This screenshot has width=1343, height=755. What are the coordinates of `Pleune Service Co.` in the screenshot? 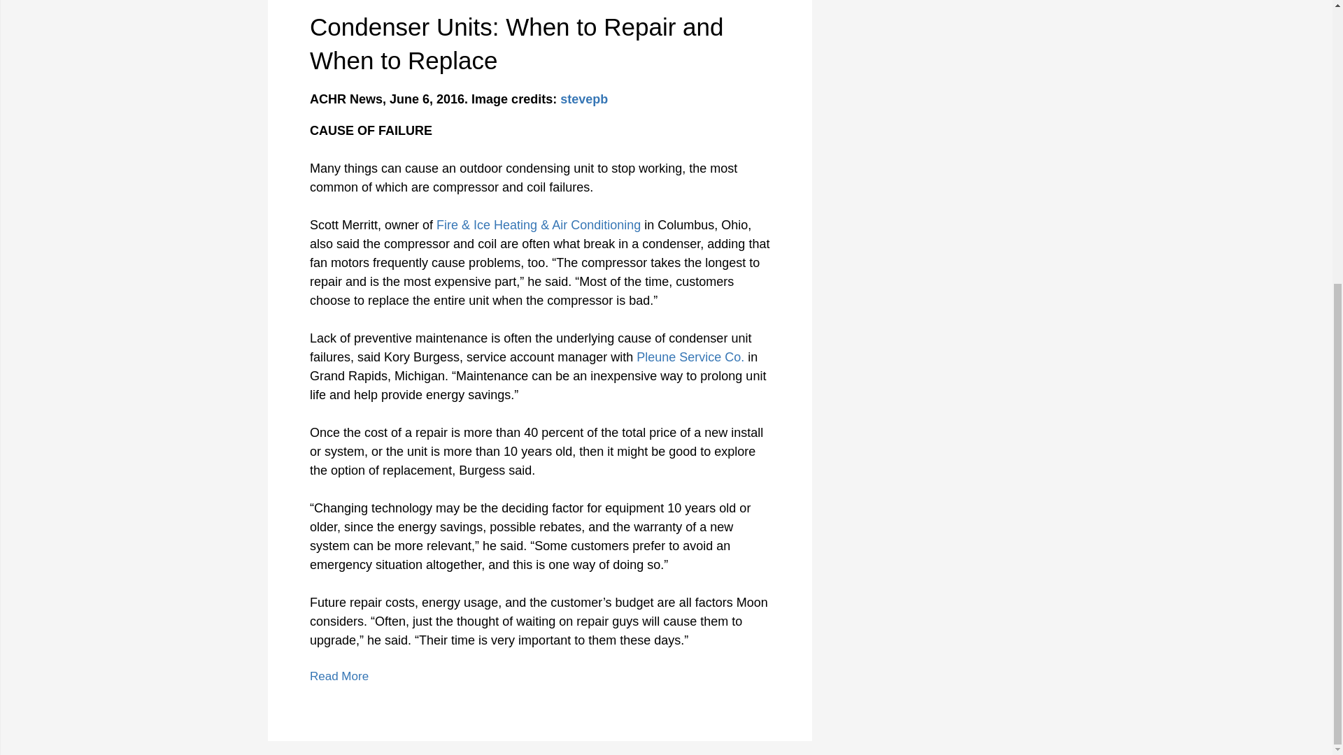 It's located at (690, 357).